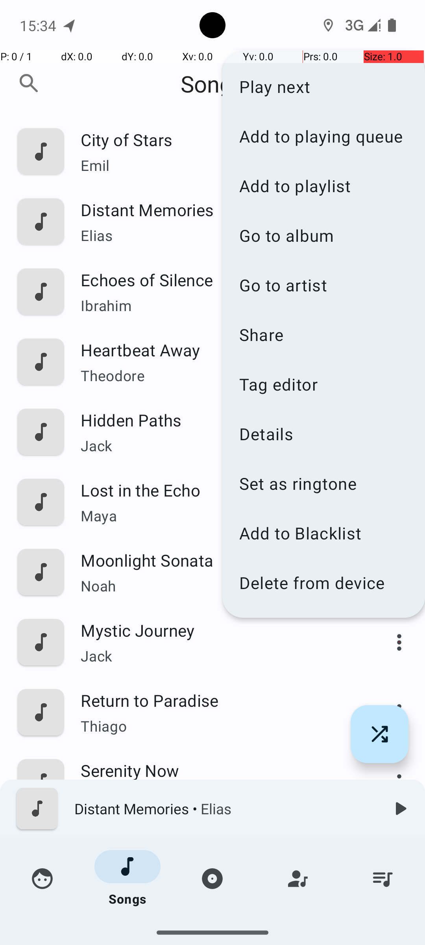 The width and height of the screenshot is (425, 945). I want to click on Add to Blacklist, so click(323, 533).